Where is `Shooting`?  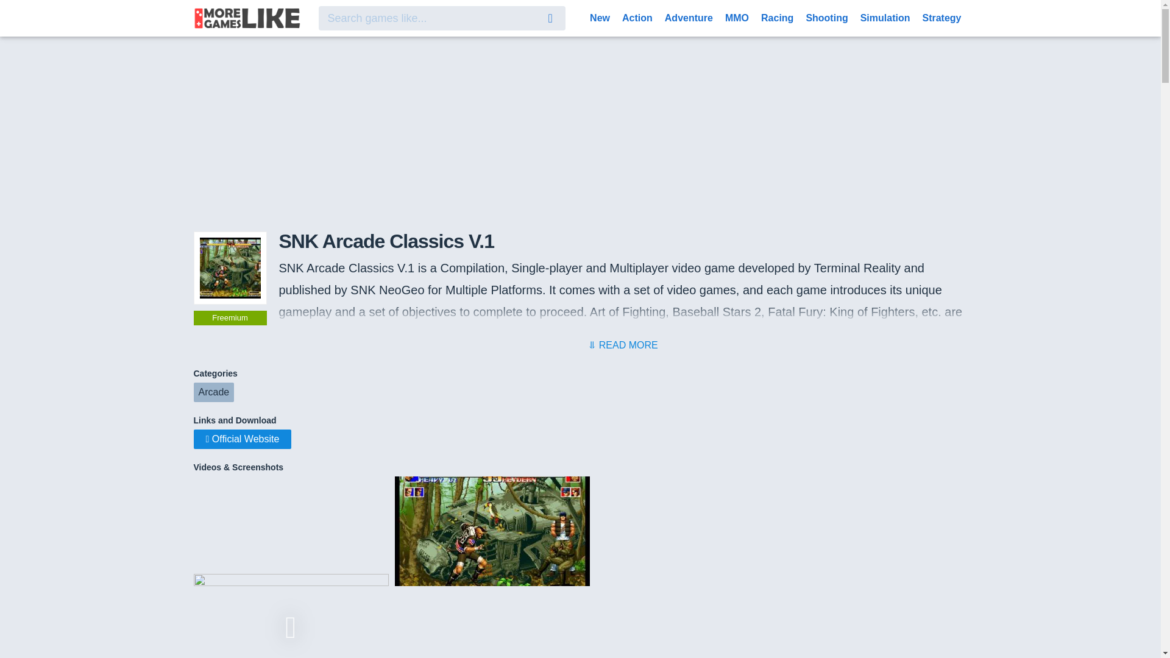 Shooting is located at coordinates (826, 17).